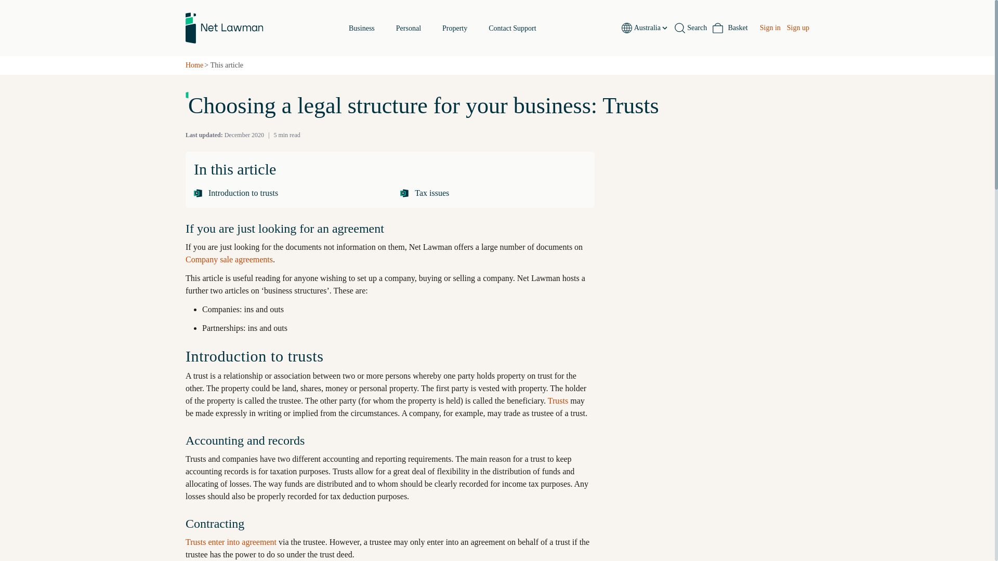 This screenshot has height=561, width=998. What do you see at coordinates (409, 28) in the screenshot?
I see `Personal` at bounding box center [409, 28].